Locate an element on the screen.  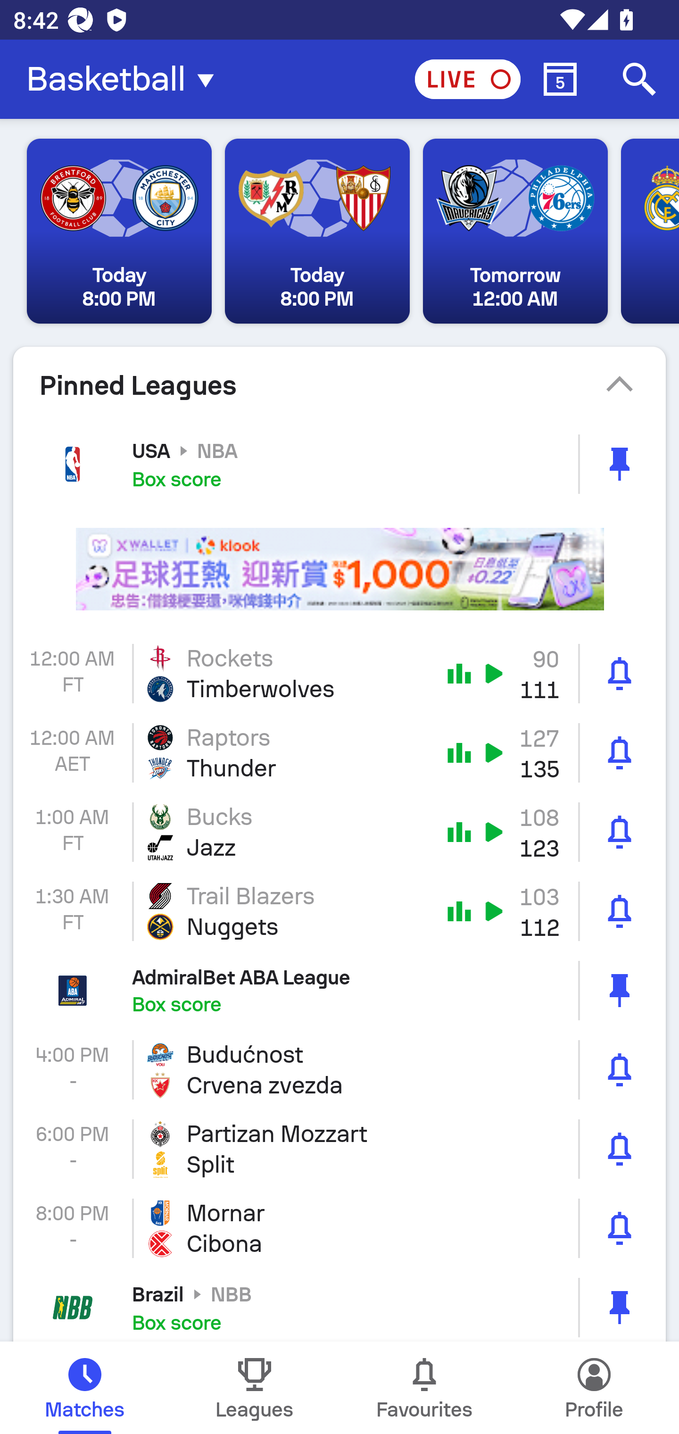
Calendar is located at coordinates (560, 79).